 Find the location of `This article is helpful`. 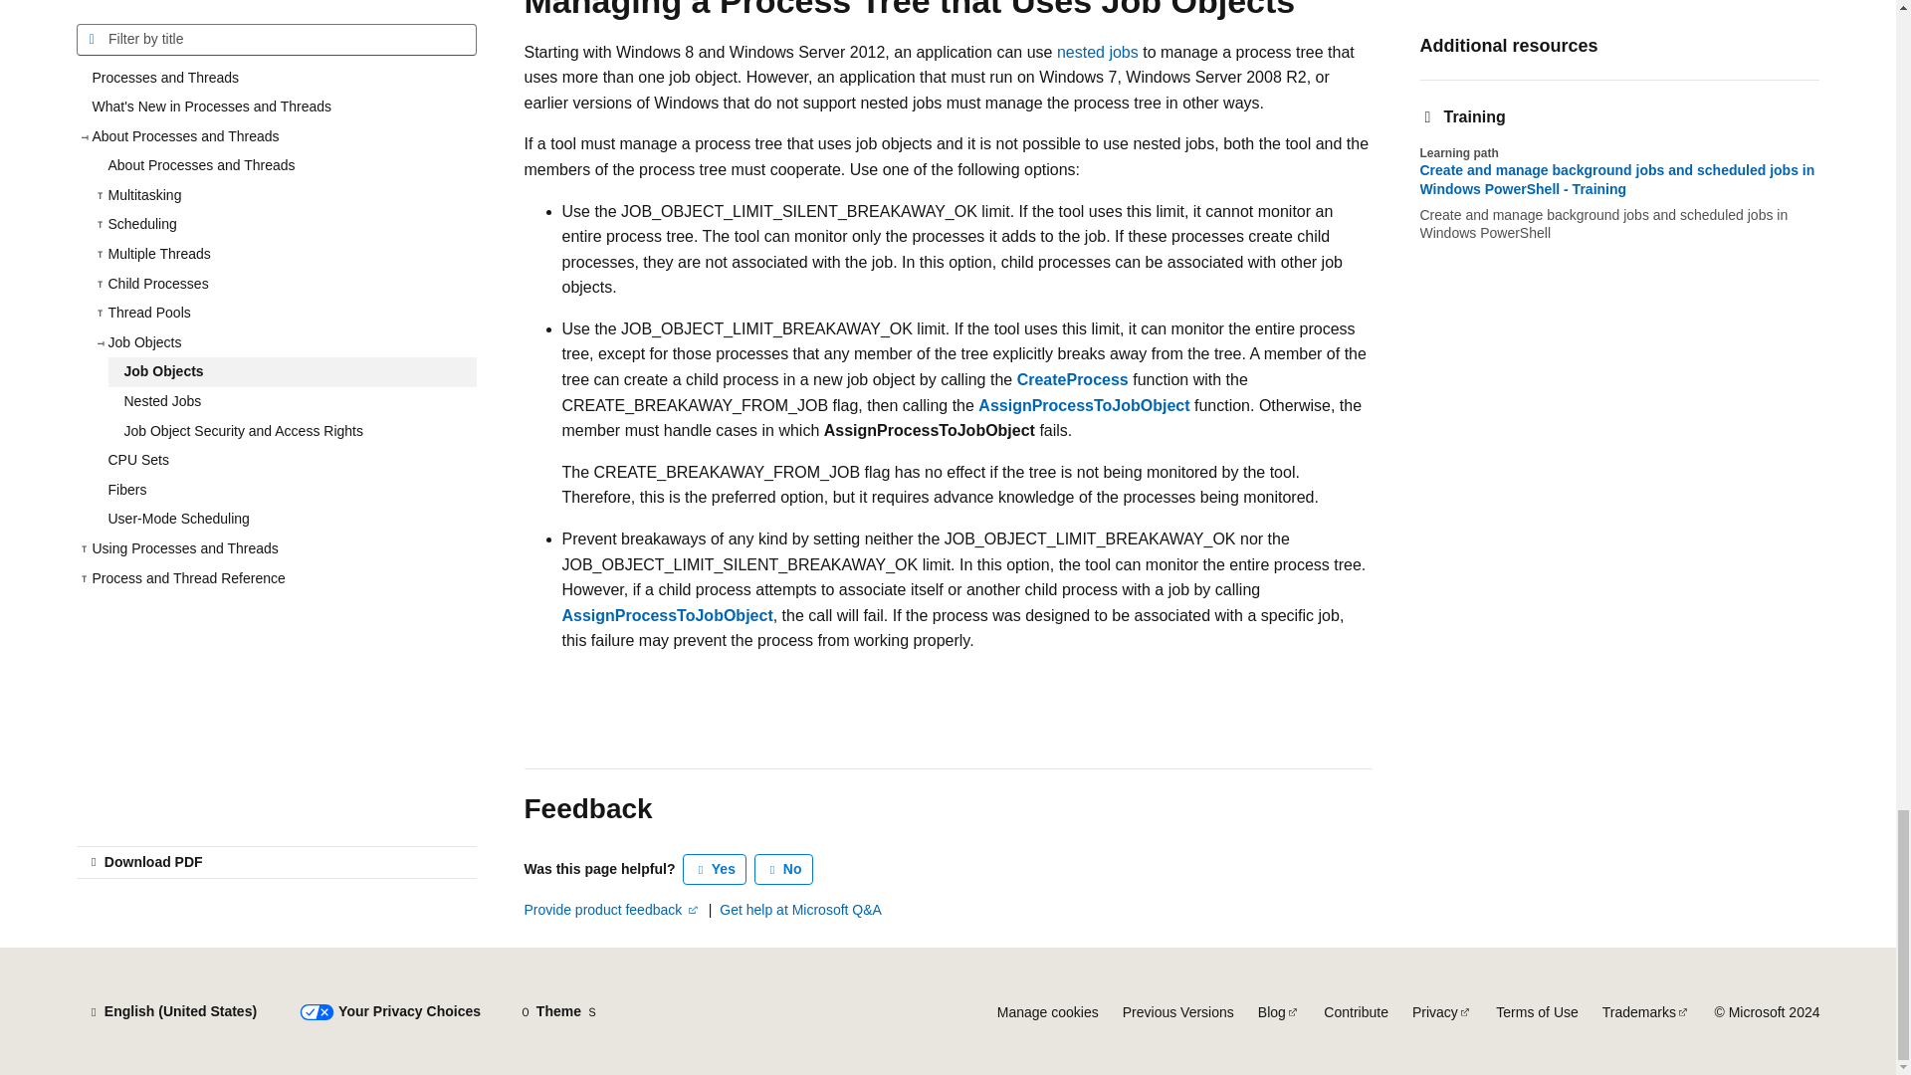

This article is helpful is located at coordinates (715, 869).